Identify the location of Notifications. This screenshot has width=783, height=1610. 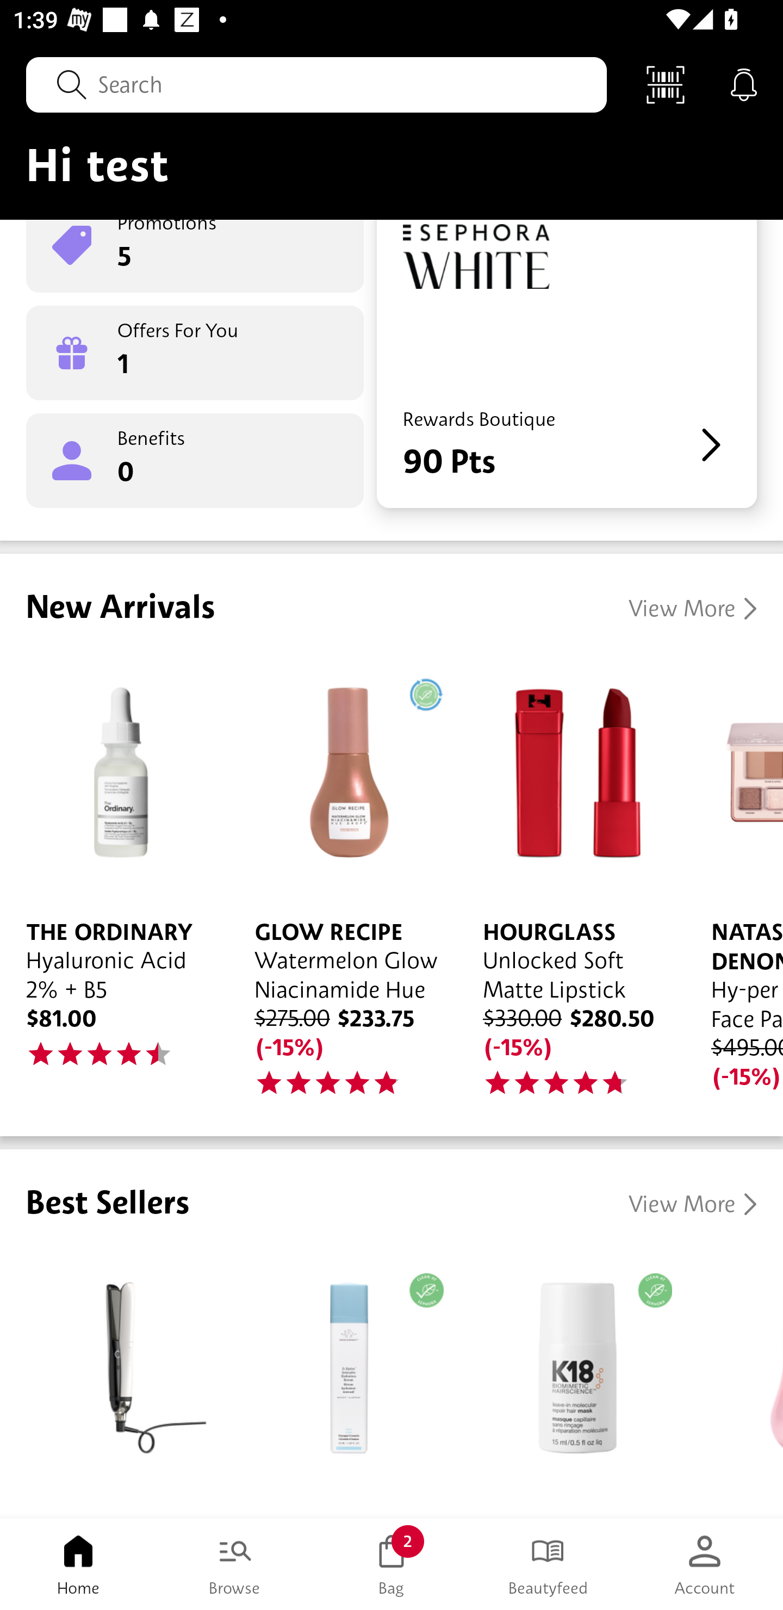
(744, 84).